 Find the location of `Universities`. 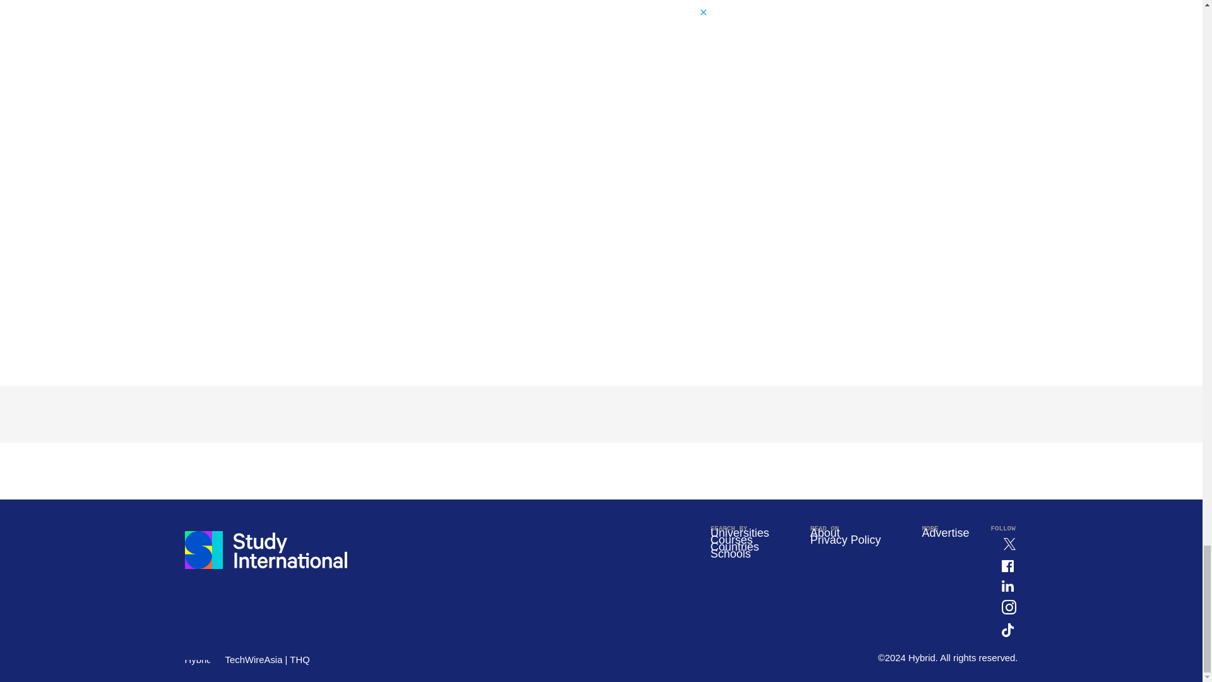

Universities is located at coordinates (739, 533).